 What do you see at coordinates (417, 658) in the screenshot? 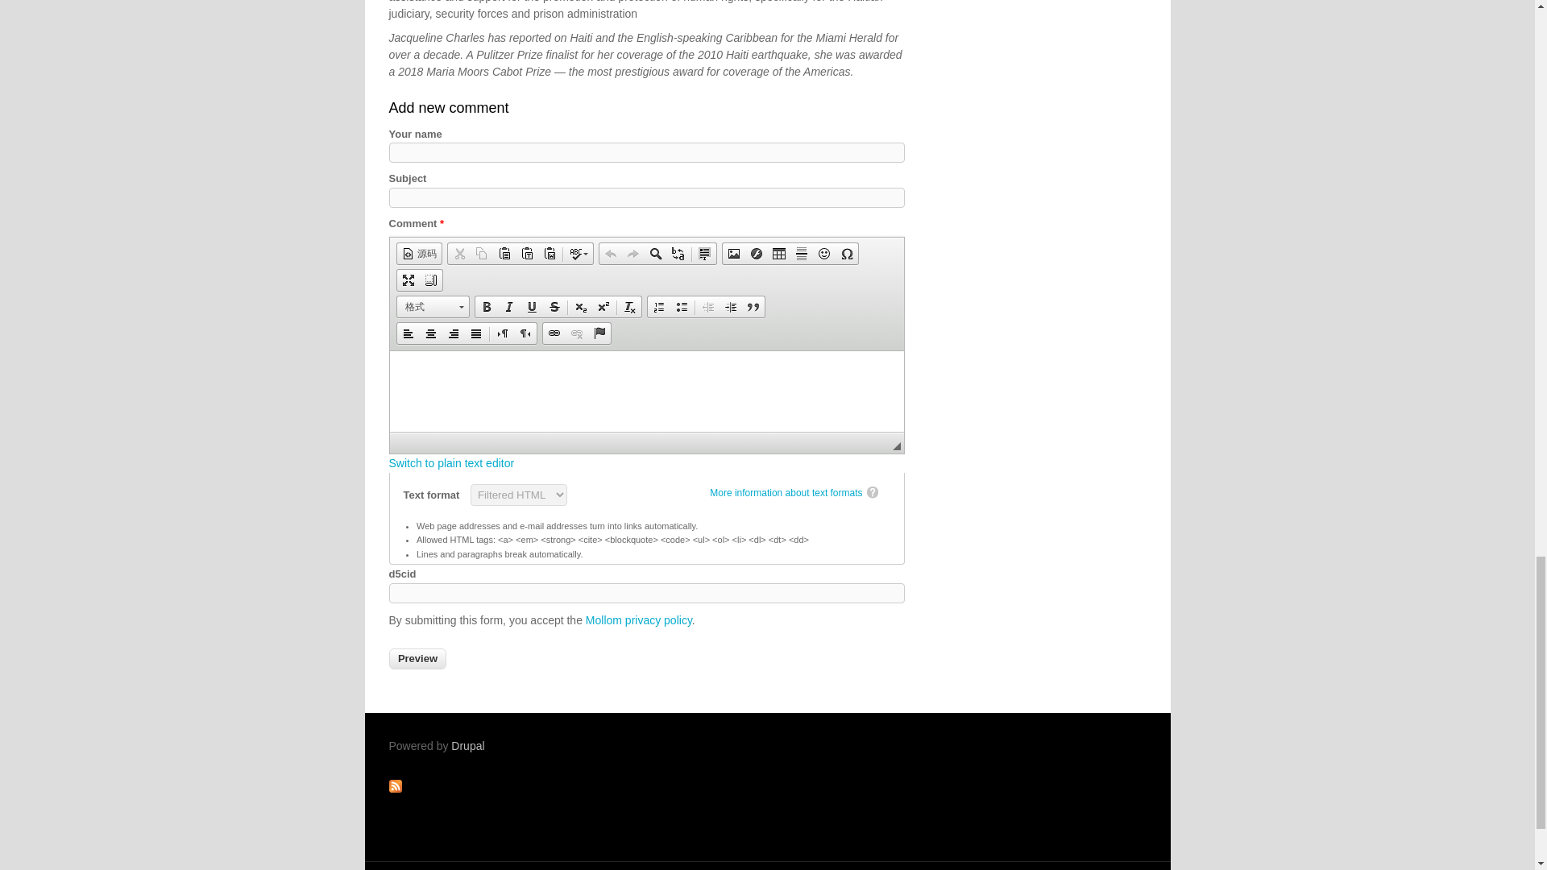
I see `Preview` at bounding box center [417, 658].